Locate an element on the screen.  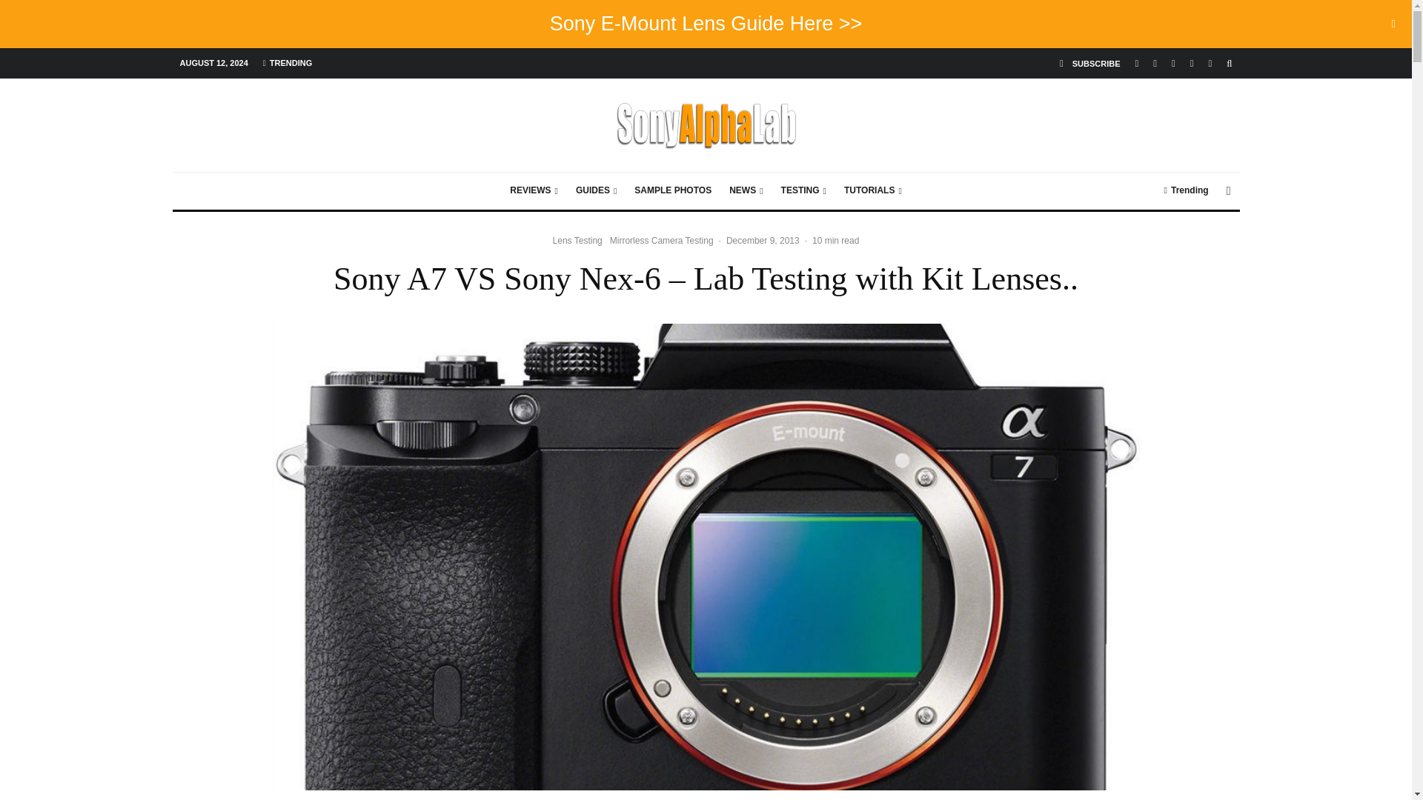
TRENDING is located at coordinates (288, 62).